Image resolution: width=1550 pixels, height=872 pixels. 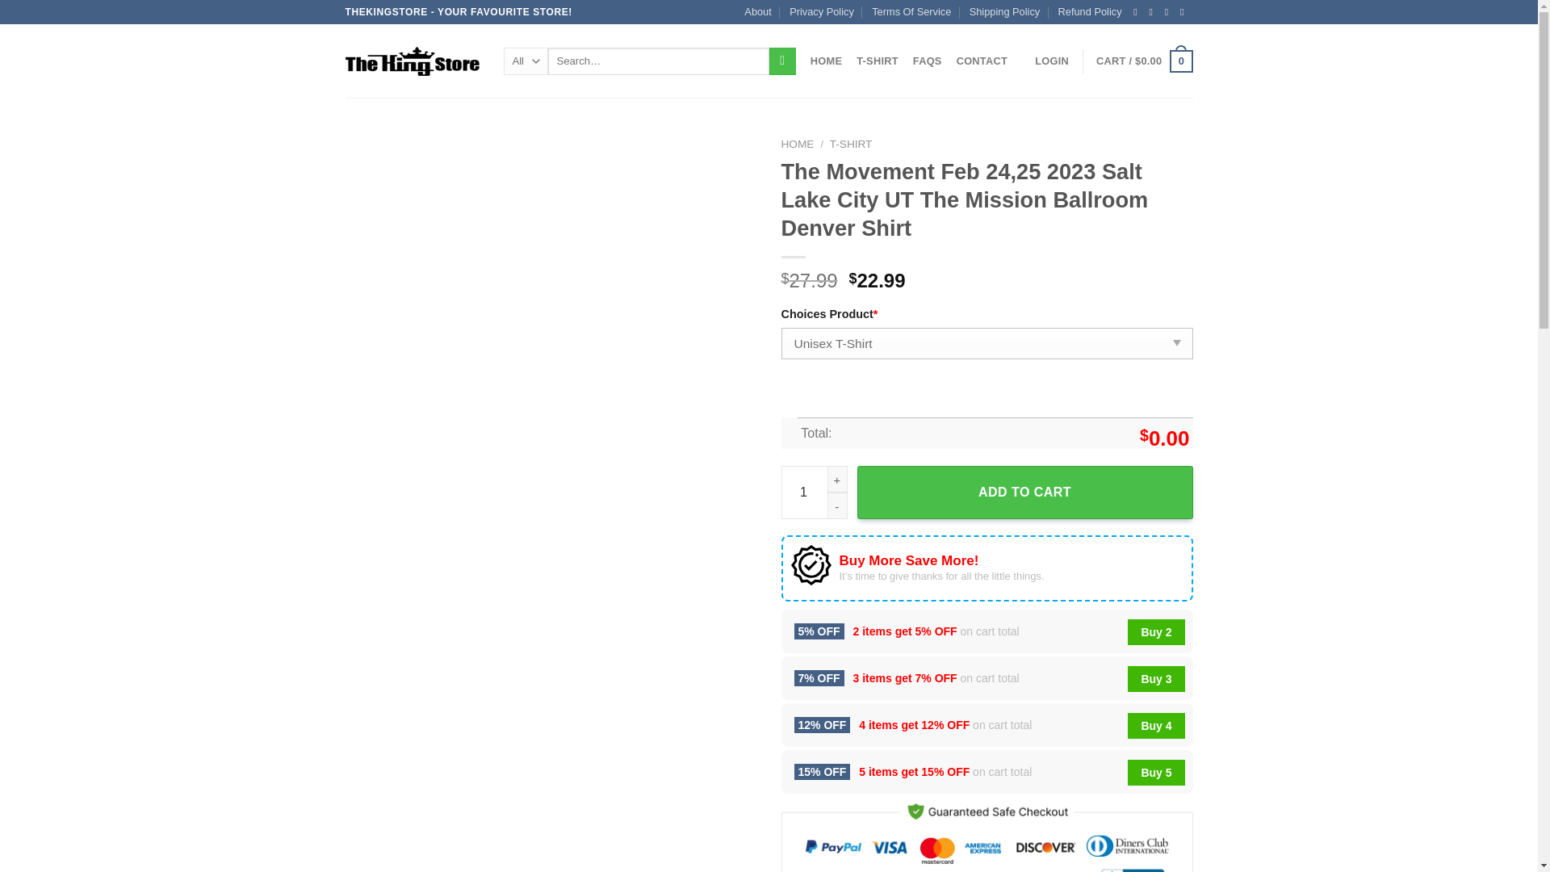 What do you see at coordinates (1052, 61) in the screenshot?
I see `LOGIN` at bounding box center [1052, 61].